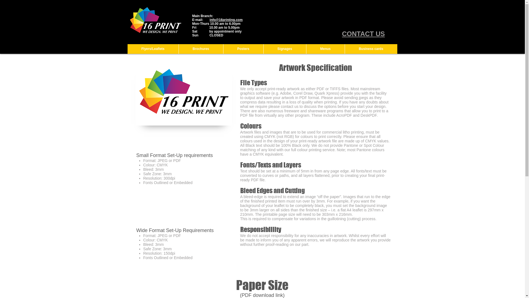 The width and height of the screenshot is (529, 298). I want to click on Signages, so click(285, 49).